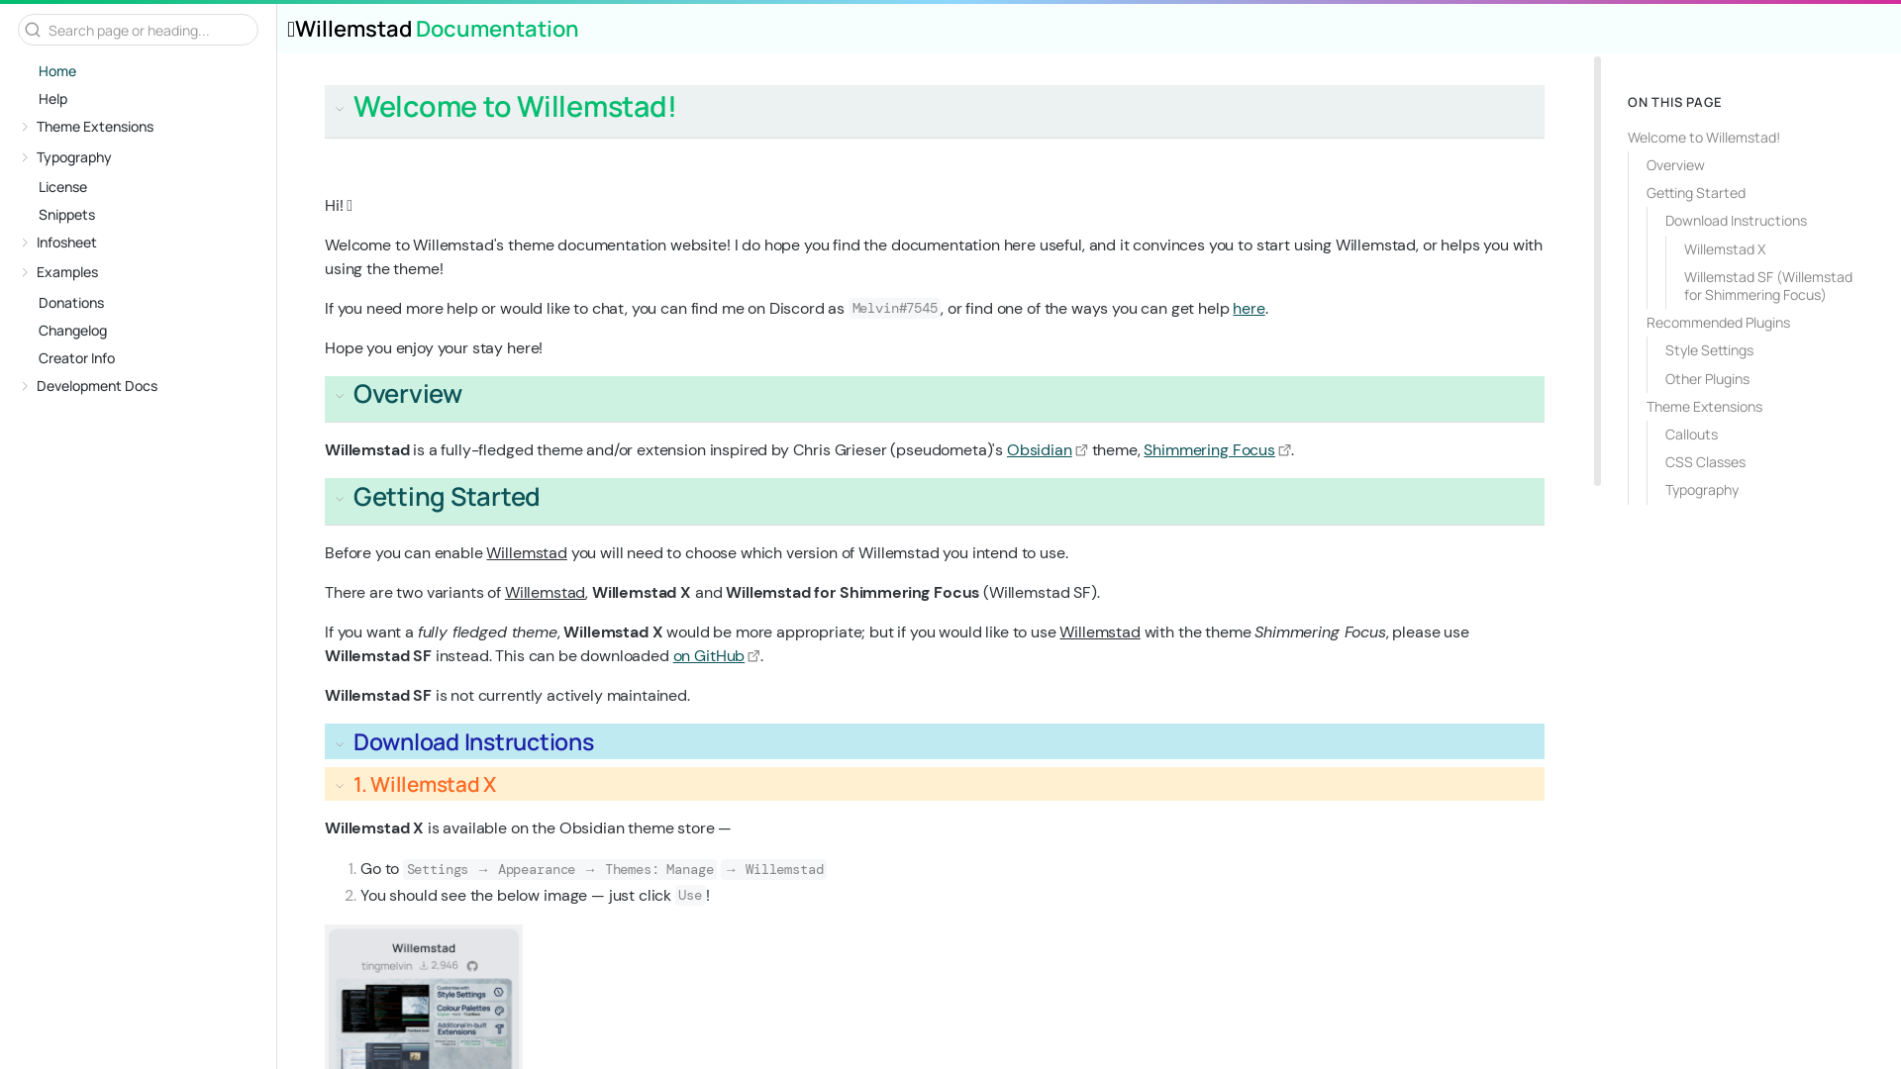 The image size is (1901, 1069). What do you see at coordinates (1249, 309) in the screenshot?
I see `here` at bounding box center [1249, 309].